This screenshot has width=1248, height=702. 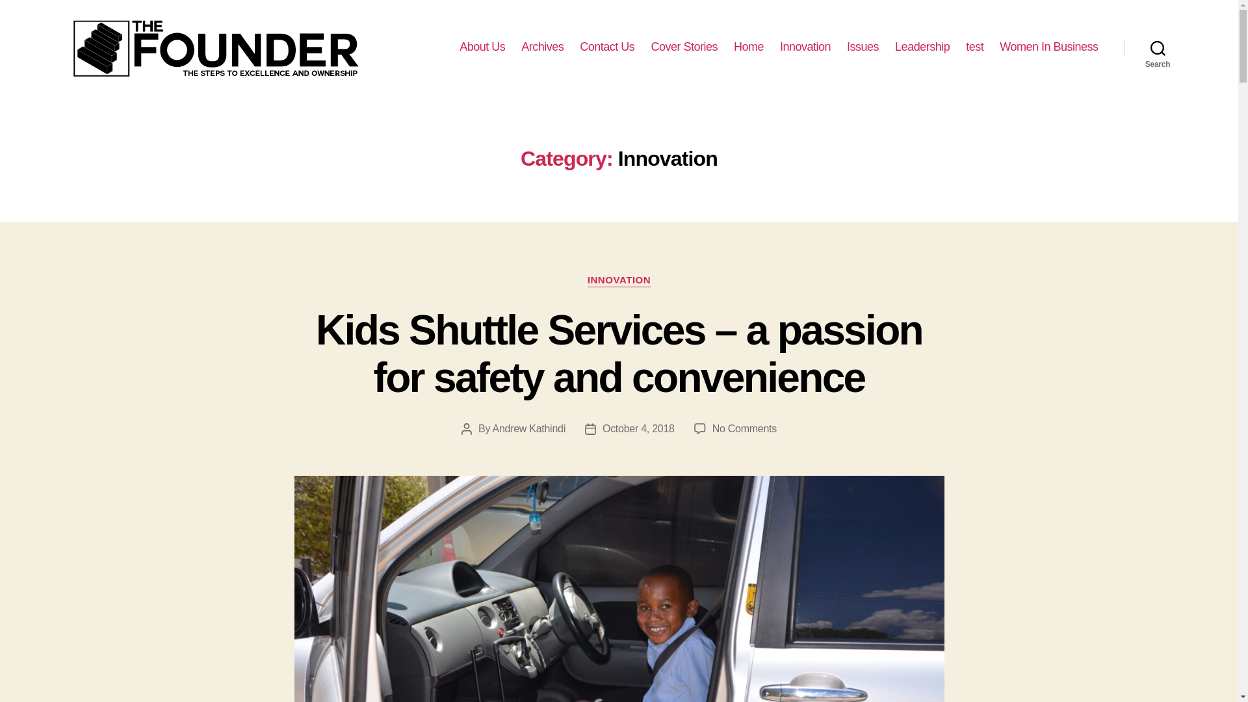 I want to click on Issues, so click(x=863, y=47).